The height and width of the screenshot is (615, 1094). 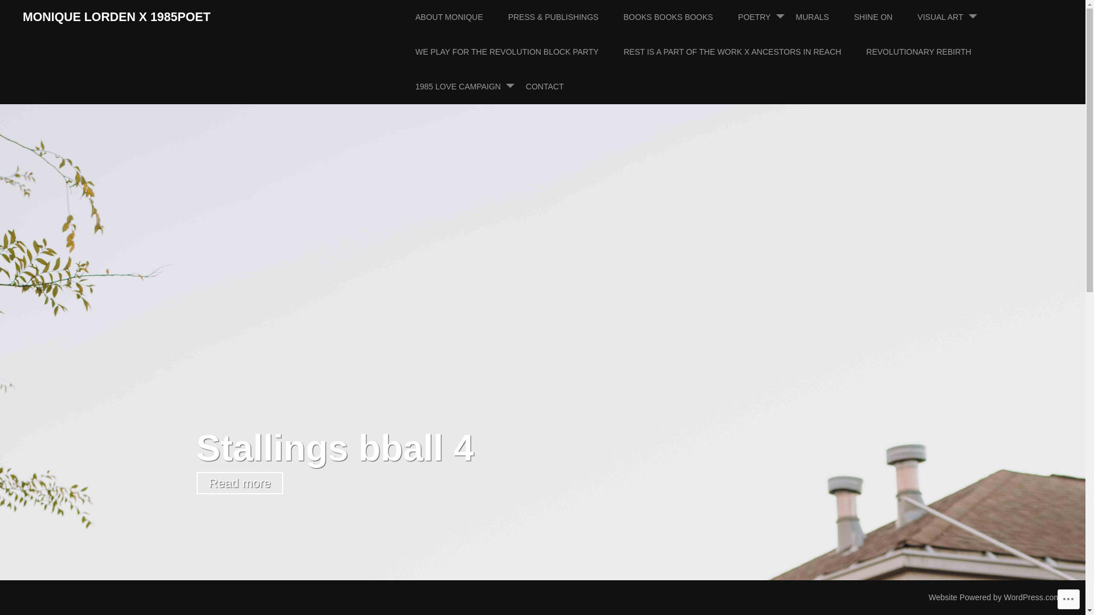 What do you see at coordinates (744, 52) in the screenshot?
I see `REST IS A PART OF THE WORK X ANCESTORS IN REACH` at bounding box center [744, 52].